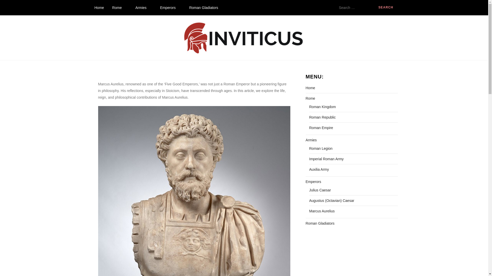 The width and height of the screenshot is (492, 276). Describe the element at coordinates (322, 117) in the screenshot. I see `Roman Republic` at that location.